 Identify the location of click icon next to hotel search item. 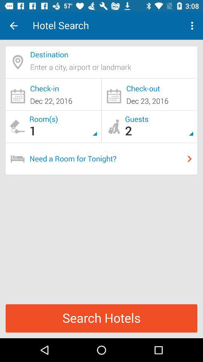
(193, 26).